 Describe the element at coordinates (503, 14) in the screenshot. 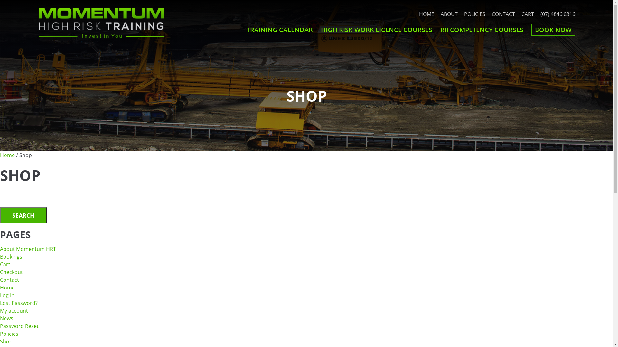

I see `CONTACT` at that location.